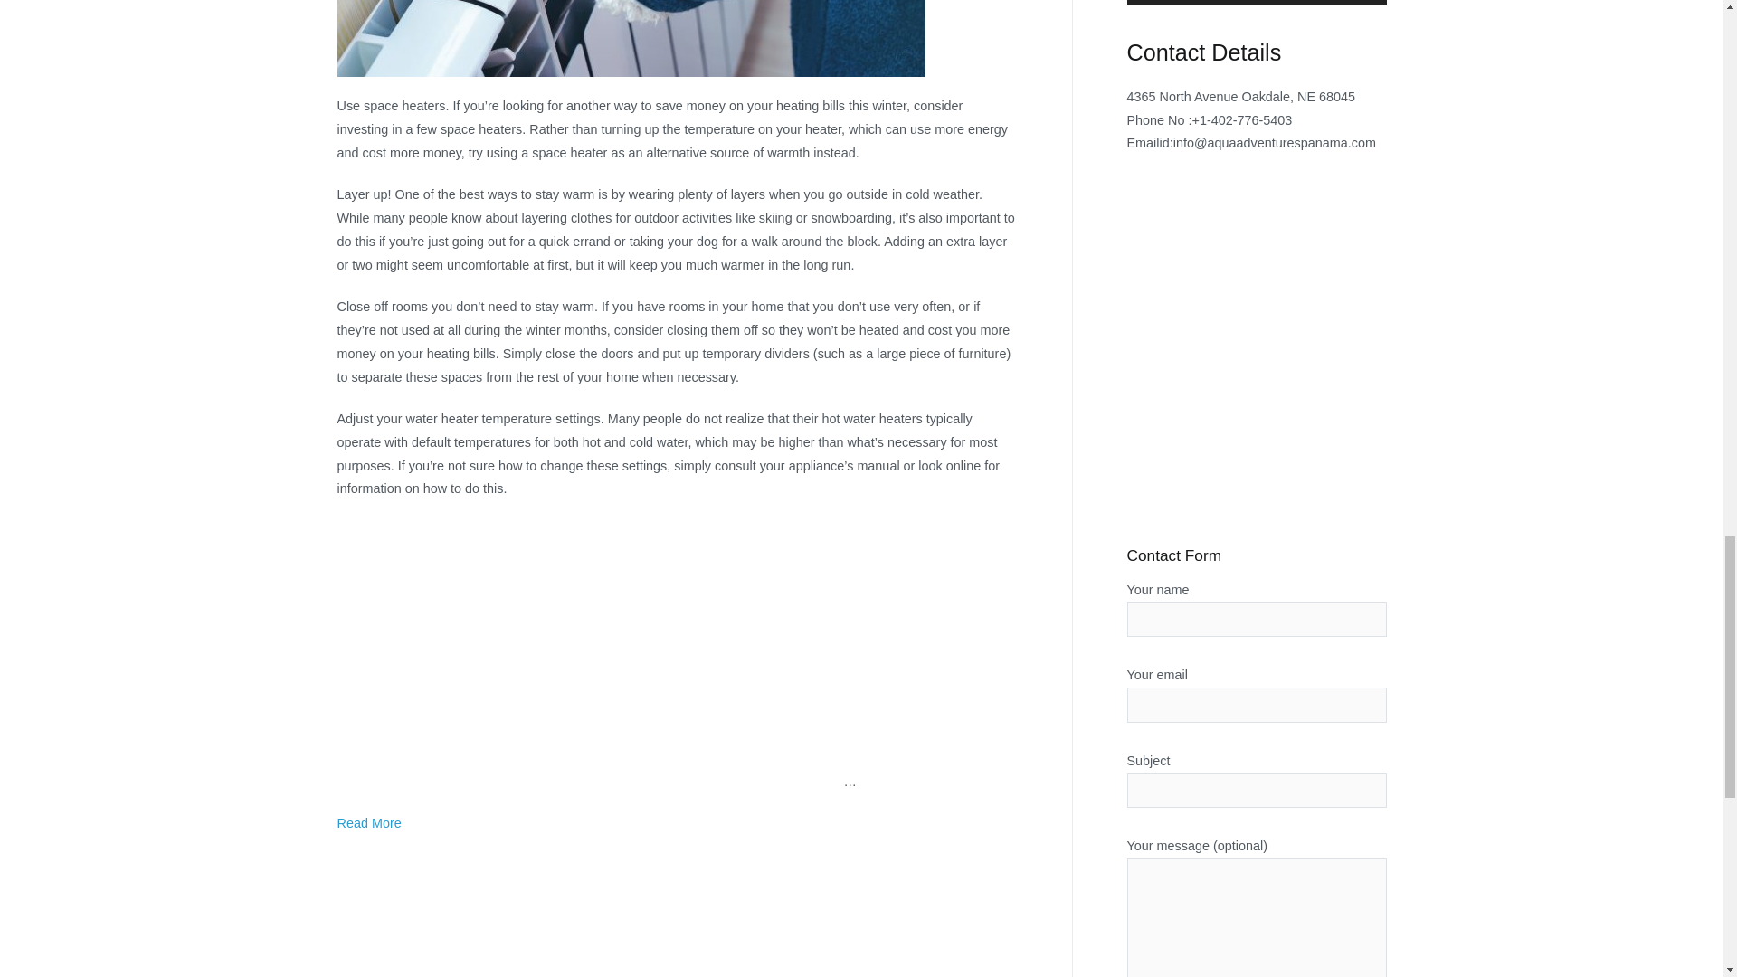 This screenshot has width=1737, height=977. Describe the element at coordinates (590, 644) in the screenshot. I see `YouTube video player` at that location.